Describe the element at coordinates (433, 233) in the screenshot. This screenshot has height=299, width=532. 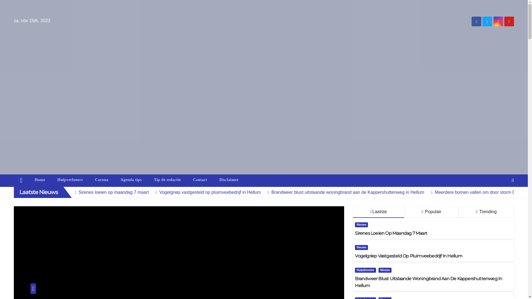
I see `Sirenes Loeien Op Maandag 7 Maart` at that location.